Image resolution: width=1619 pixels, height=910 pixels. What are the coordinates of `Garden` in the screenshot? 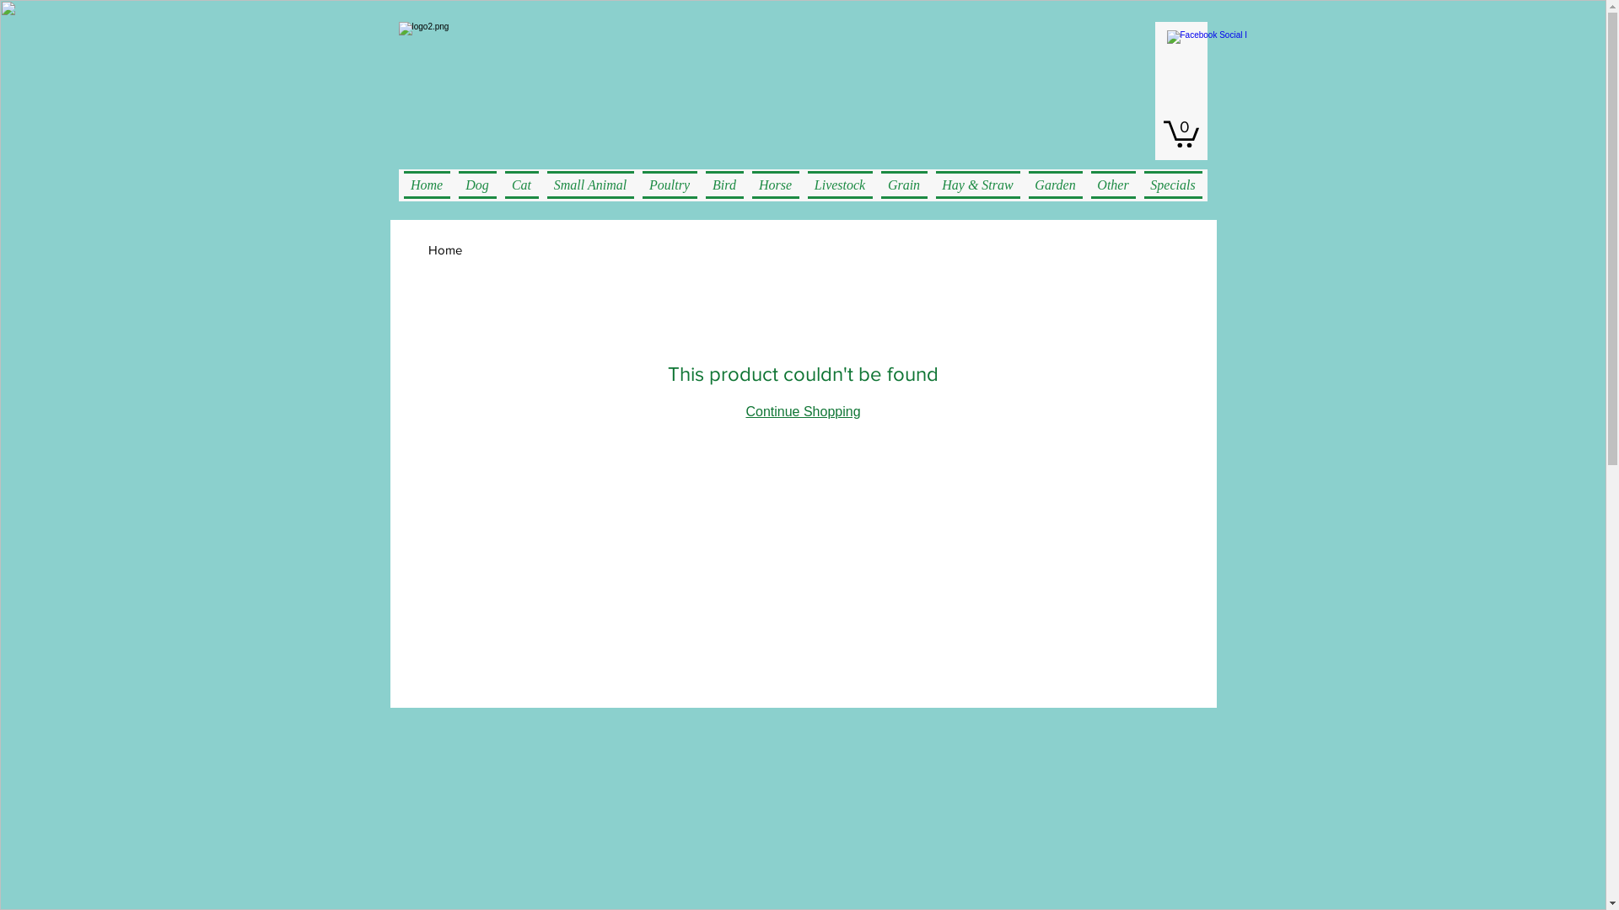 It's located at (1055, 185).